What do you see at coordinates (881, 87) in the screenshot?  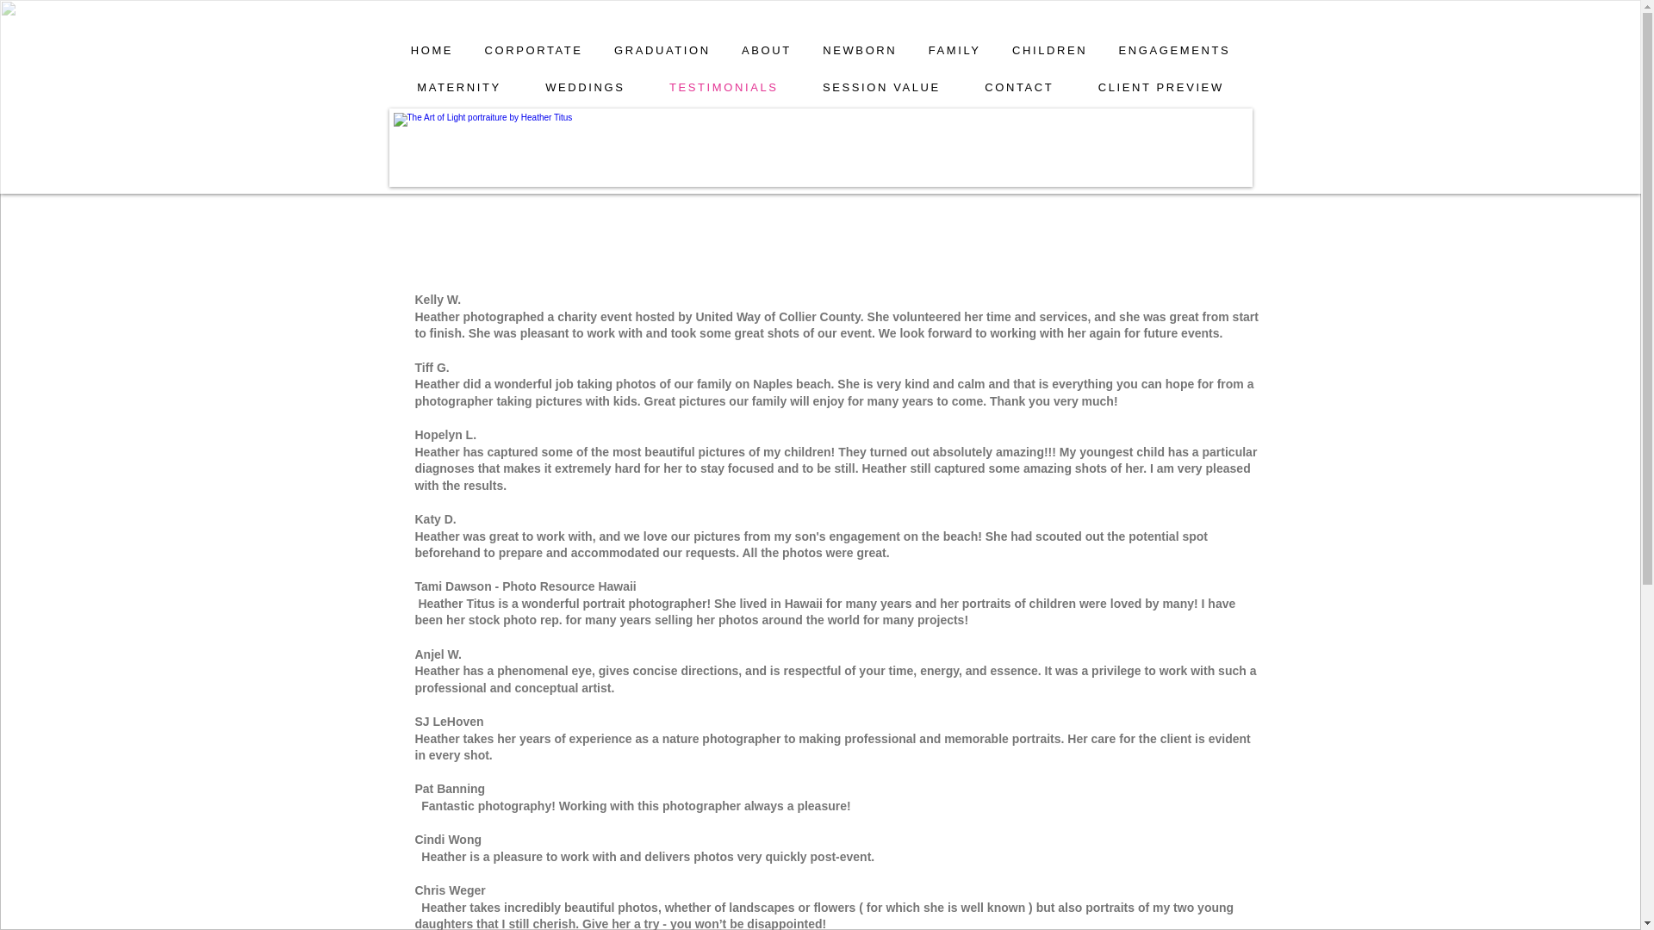 I see `SESSION VALUE` at bounding box center [881, 87].